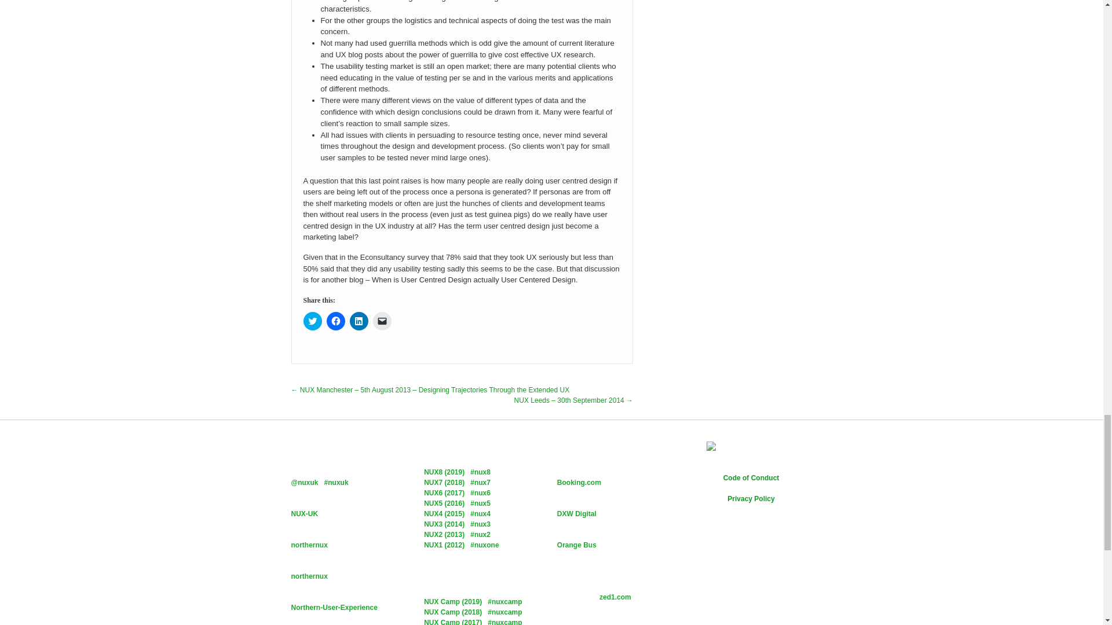 Image resolution: width=1112 pixels, height=625 pixels. What do you see at coordinates (359, 321) in the screenshot?
I see `Click to share on LinkedIn` at bounding box center [359, 321].